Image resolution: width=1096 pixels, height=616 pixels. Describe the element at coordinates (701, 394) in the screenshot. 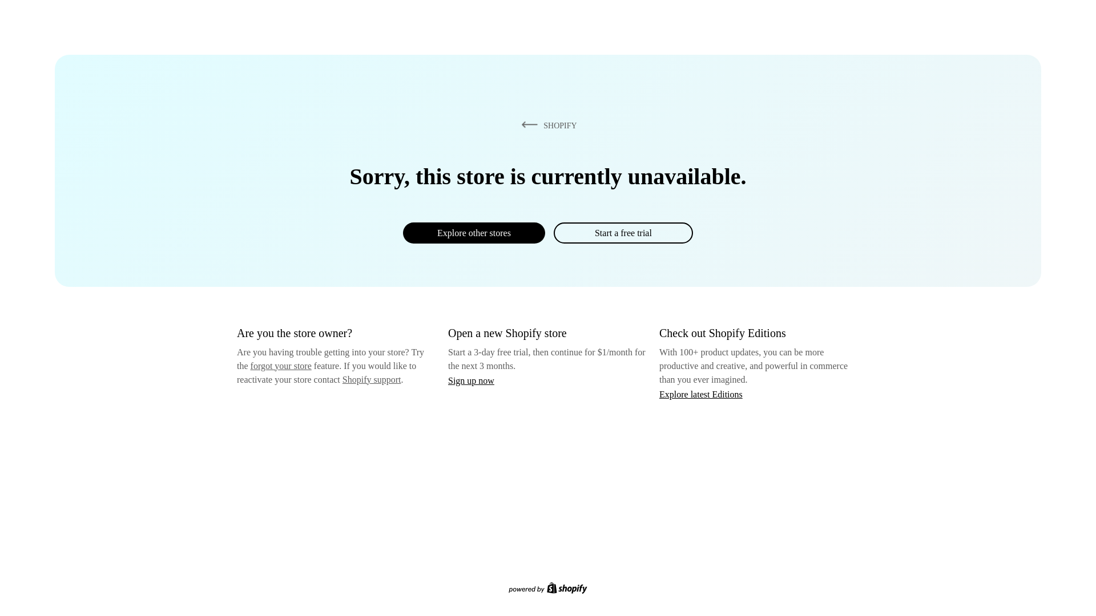

I see `Explore latest Editions` at that location.